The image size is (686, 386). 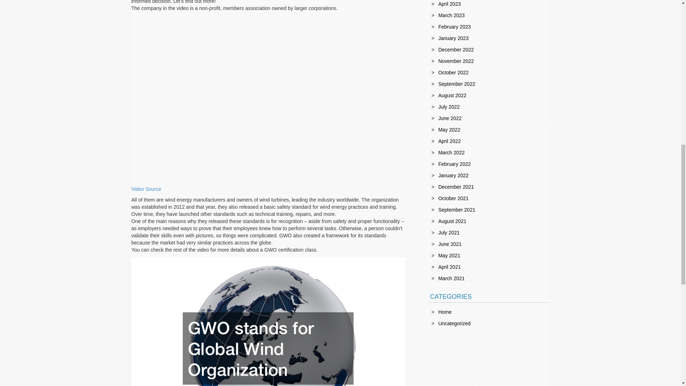 I want to click on February 2023, so click(x=454, y=26).